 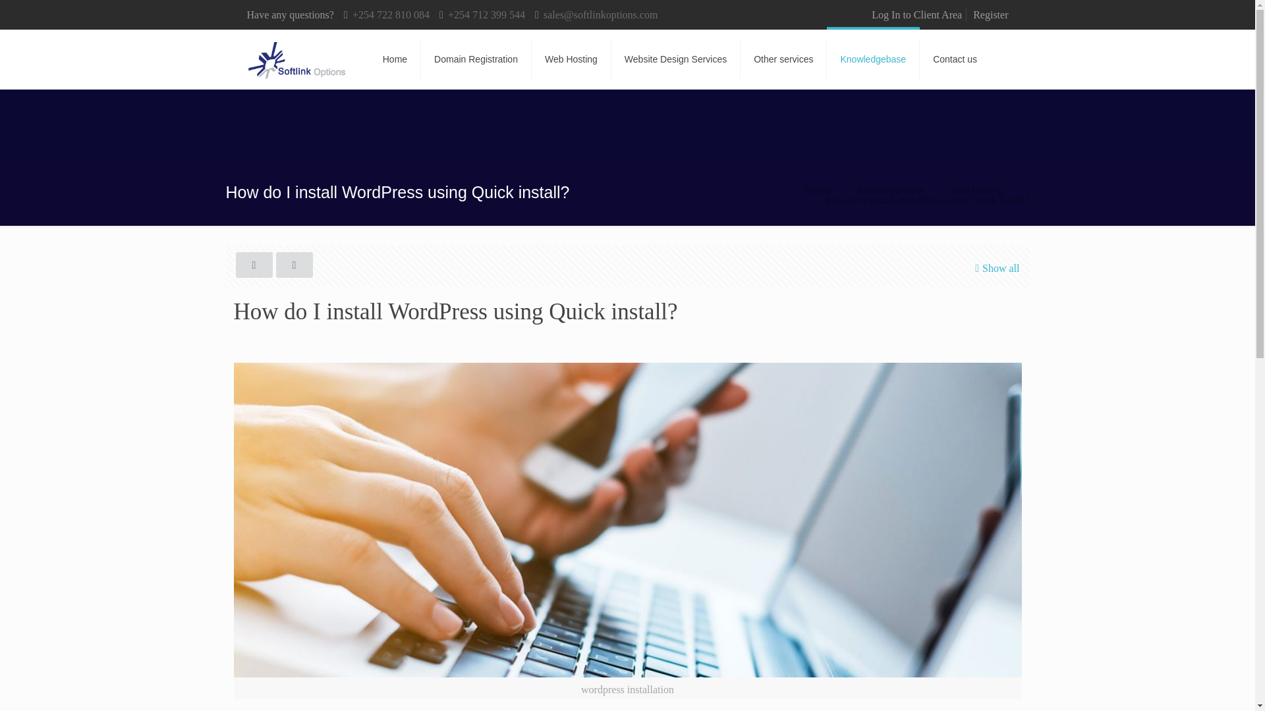 I want to click on How do I install WordPress using Quick install?, so click(x=928, y=200).